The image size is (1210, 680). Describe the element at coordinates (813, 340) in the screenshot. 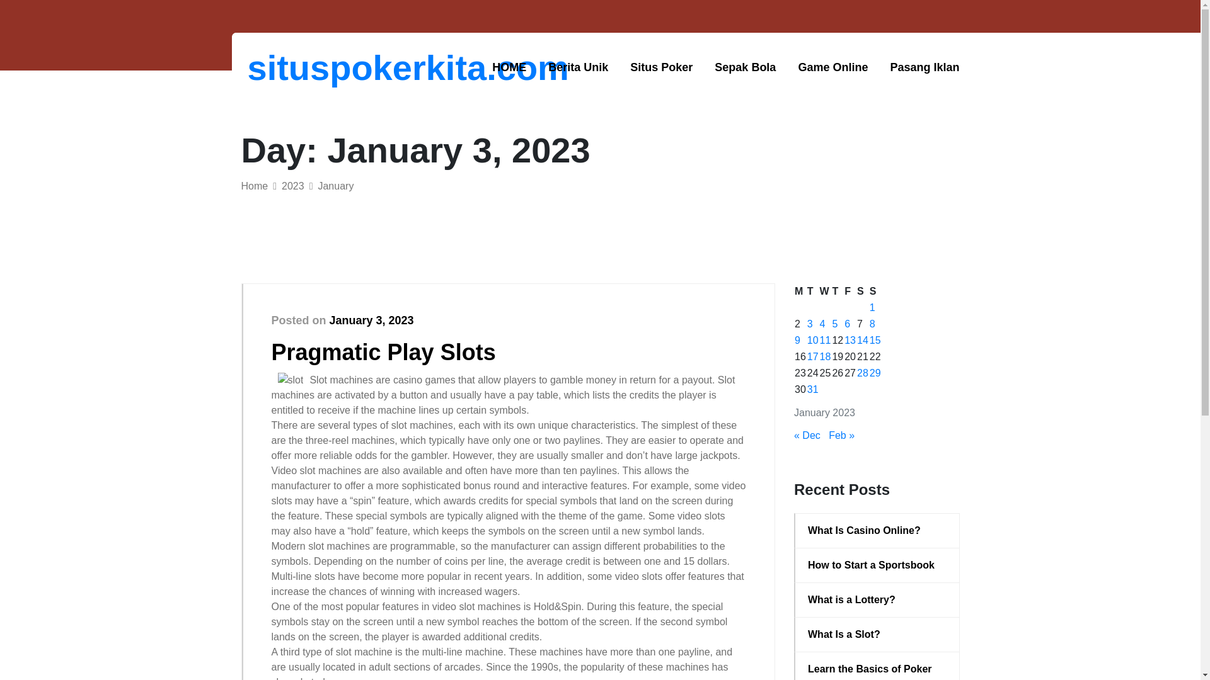

I see `10` at that location.